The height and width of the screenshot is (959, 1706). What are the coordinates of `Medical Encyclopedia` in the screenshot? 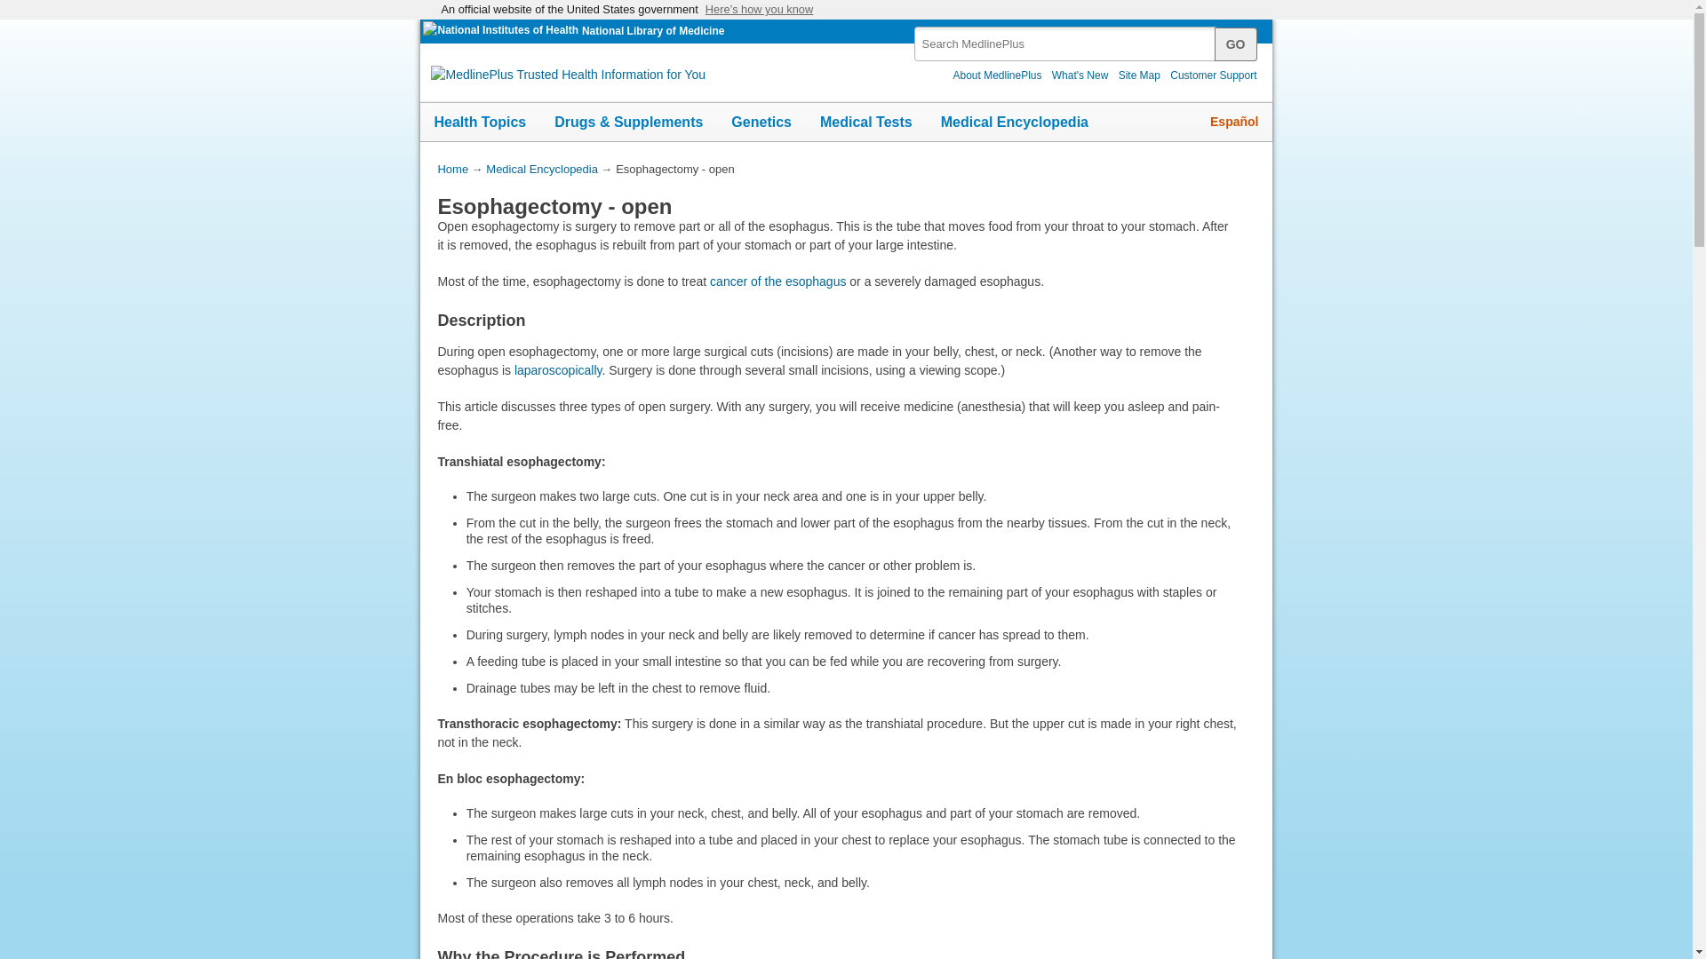 It's located at (1014, 122).